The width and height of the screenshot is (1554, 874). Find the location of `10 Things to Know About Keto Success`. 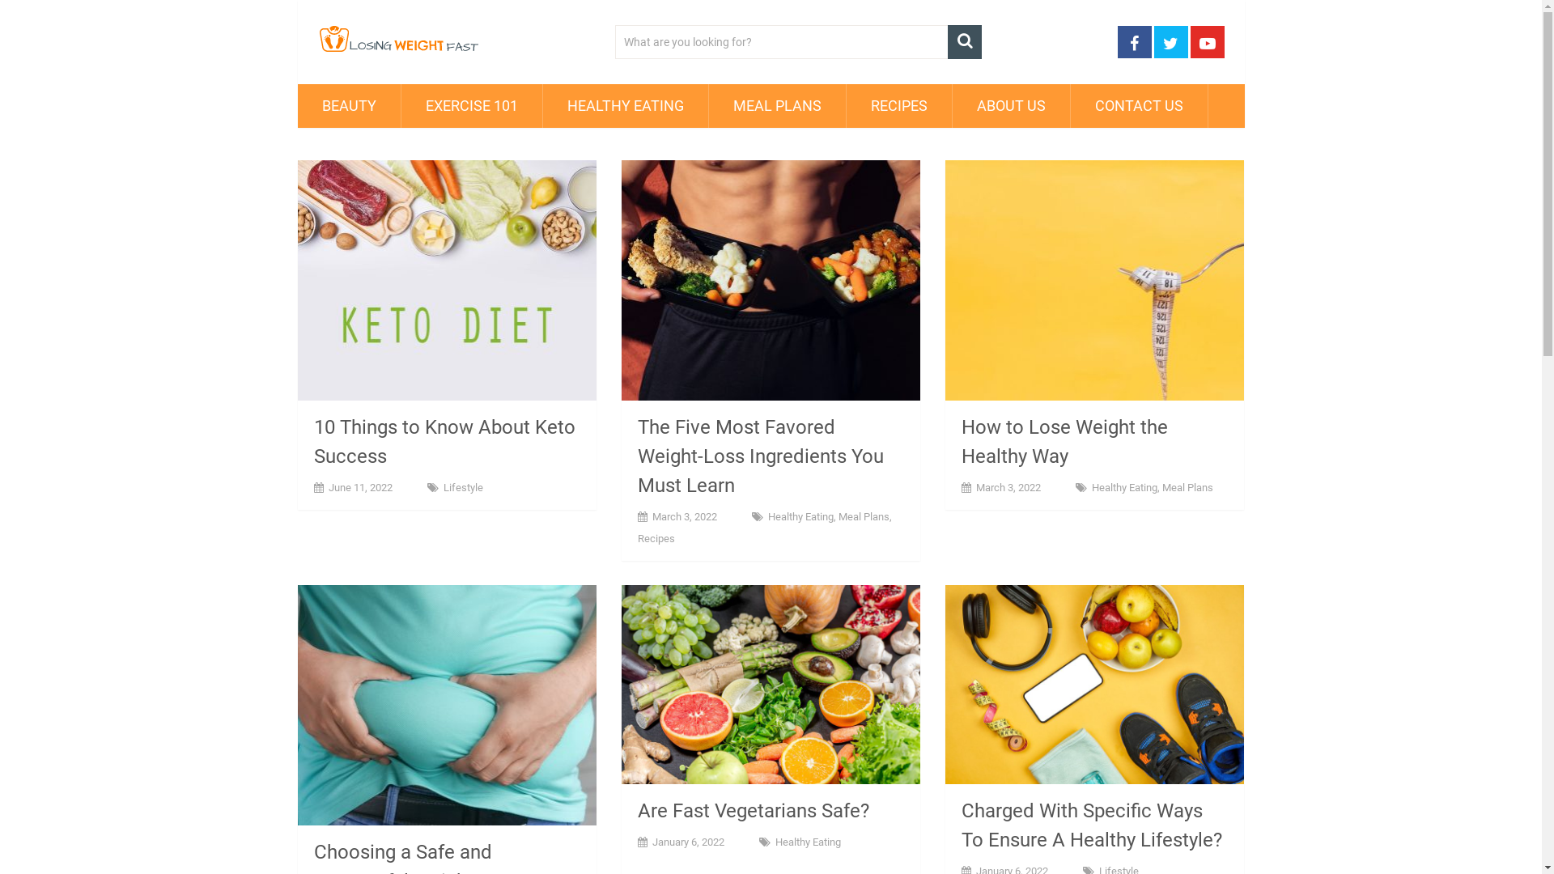

10 Things to Know About Keto Success is located at coordinates (448, 280).